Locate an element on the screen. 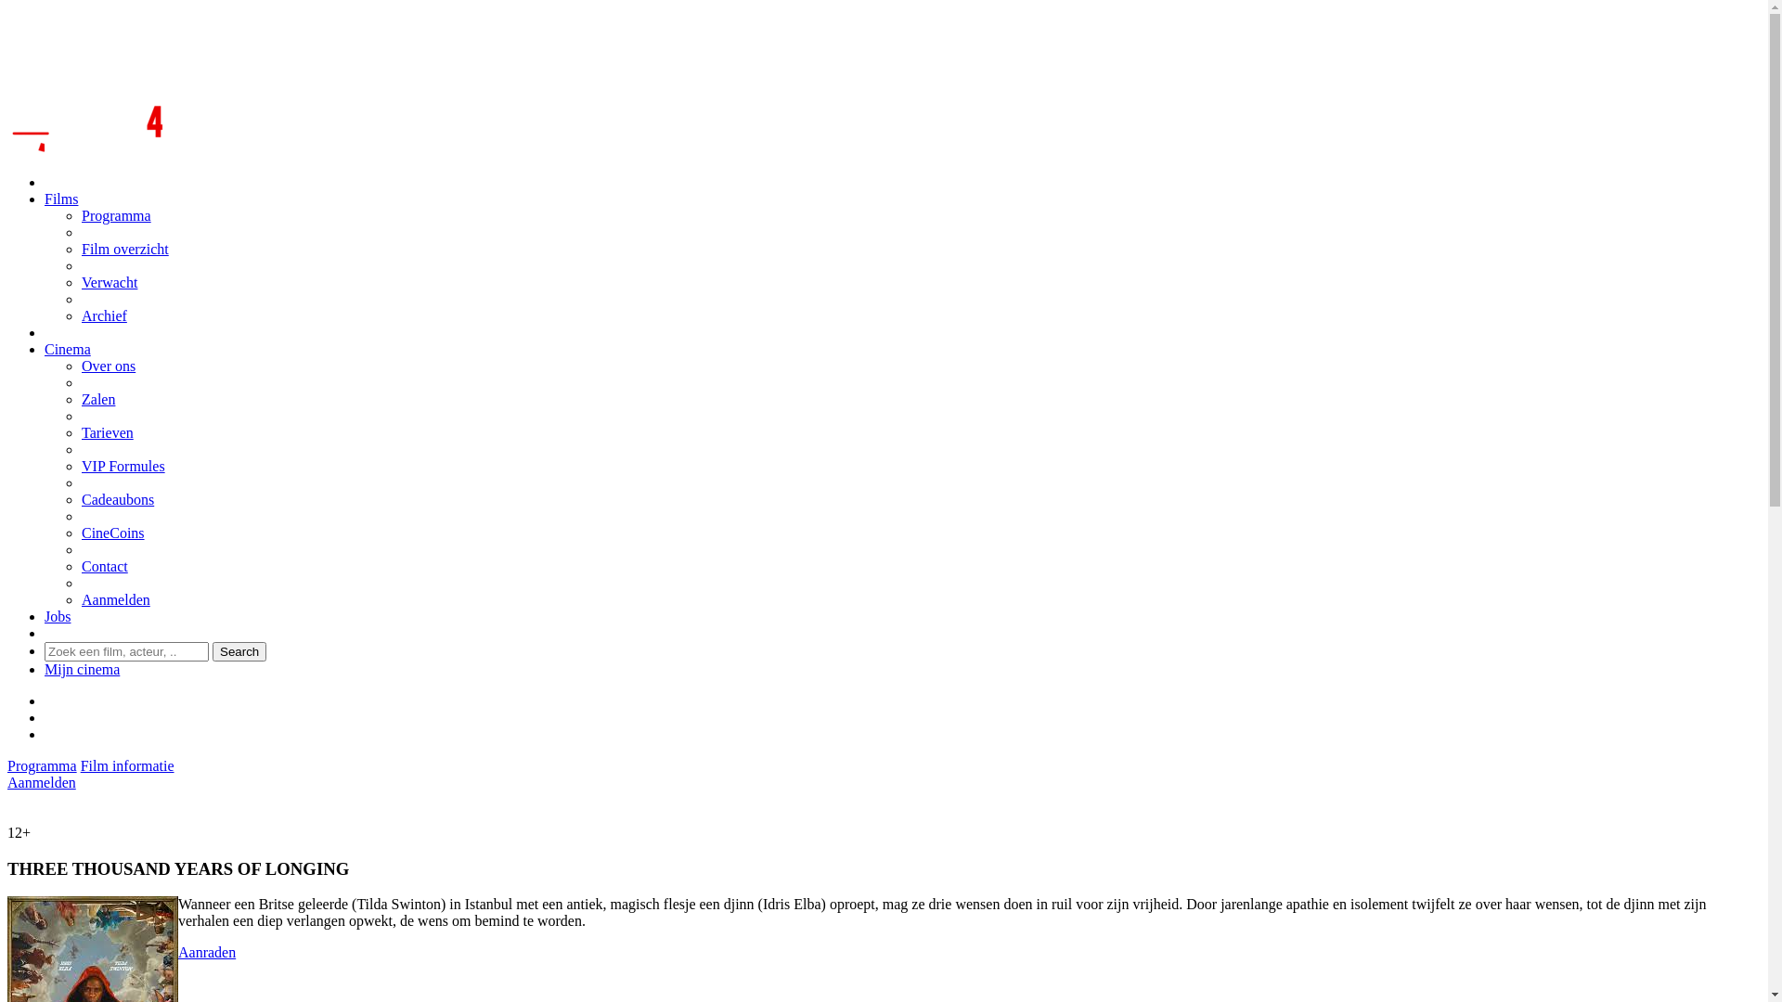 Image resolution: width=1782 pixels, height=1002 pixels. Film informatie is located at coordinates (128, 766).